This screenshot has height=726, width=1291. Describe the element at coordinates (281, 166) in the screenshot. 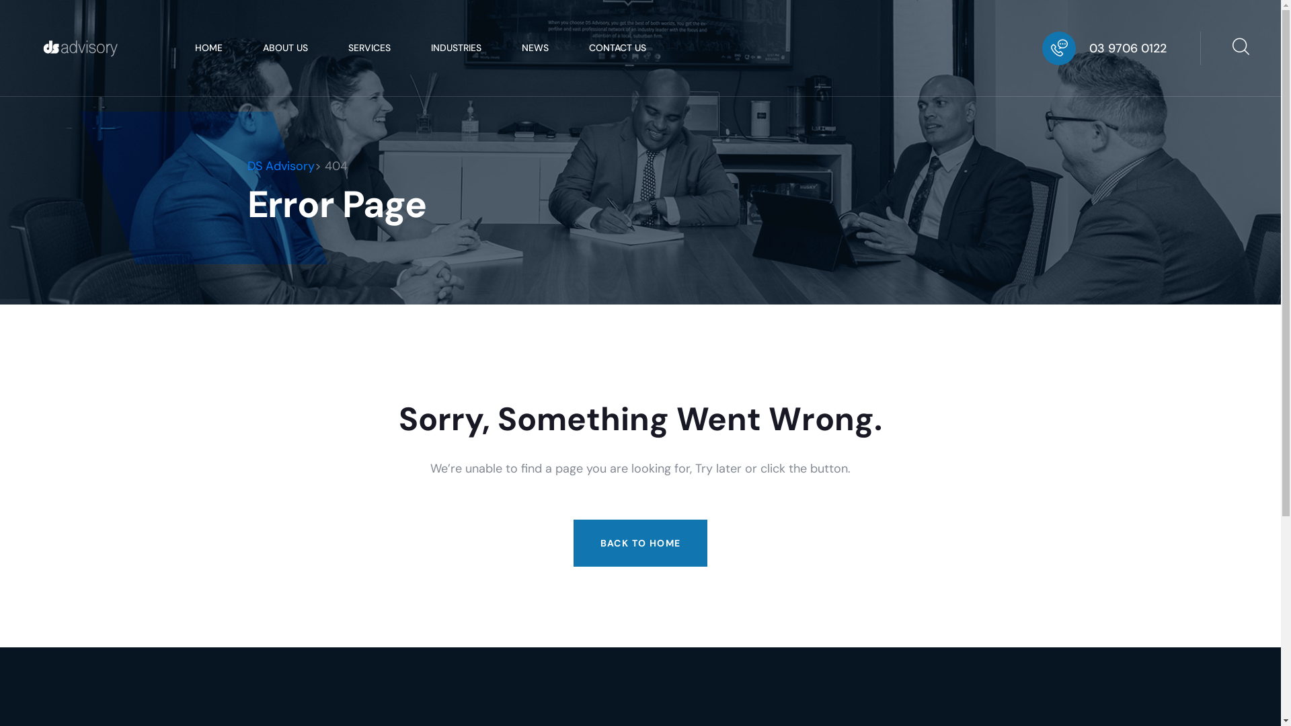

I see `DS Advisory` at that location.